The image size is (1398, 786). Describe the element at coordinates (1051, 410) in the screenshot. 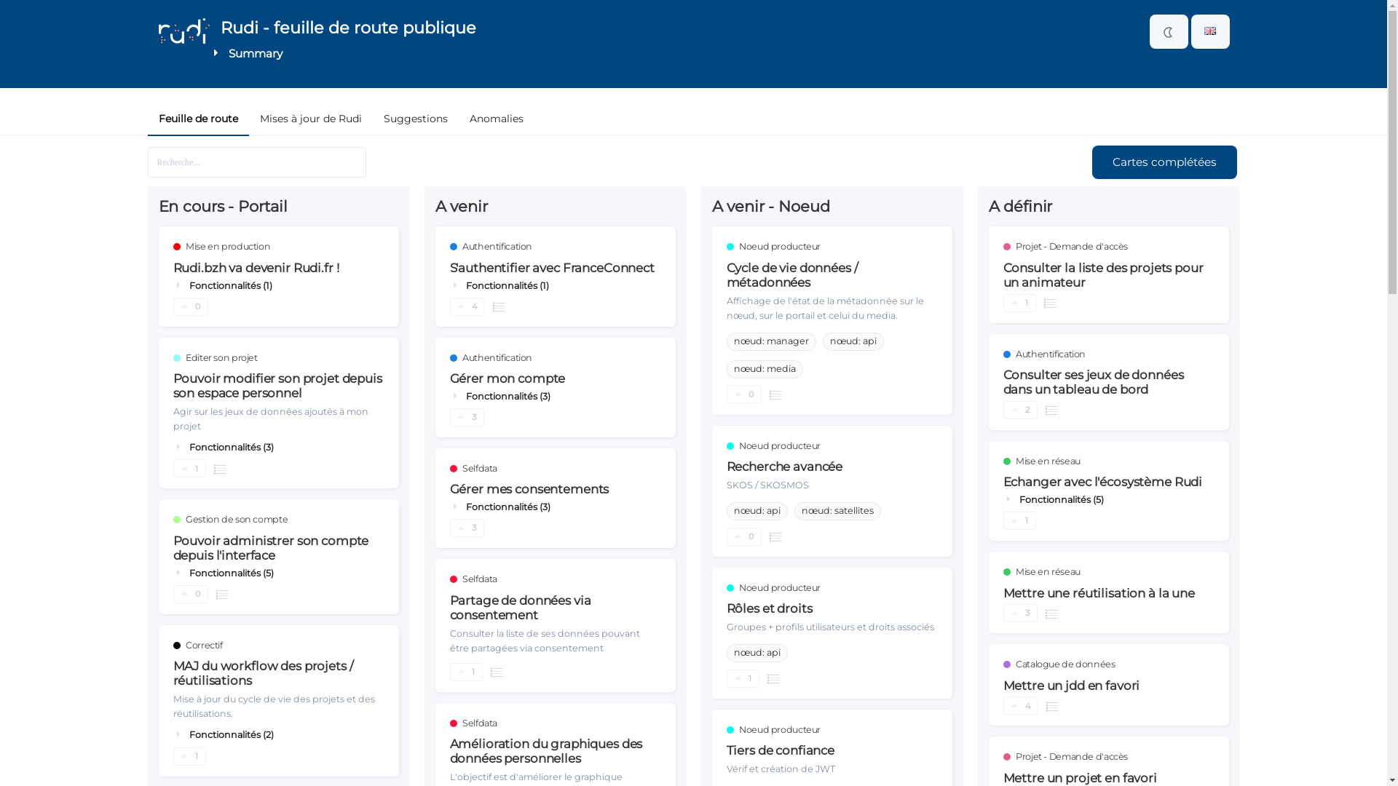

I see `More details` at that location.